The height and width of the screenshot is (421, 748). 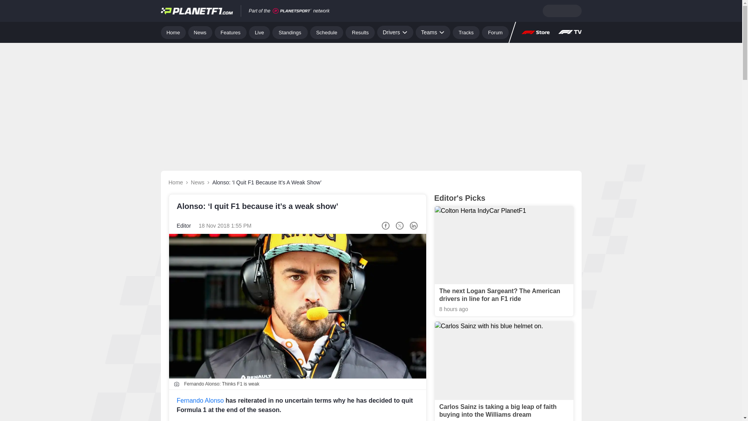 What do you see at coordinates (173, 32) in the screenshot?
I see `Home` at bounding box center [173, 32].